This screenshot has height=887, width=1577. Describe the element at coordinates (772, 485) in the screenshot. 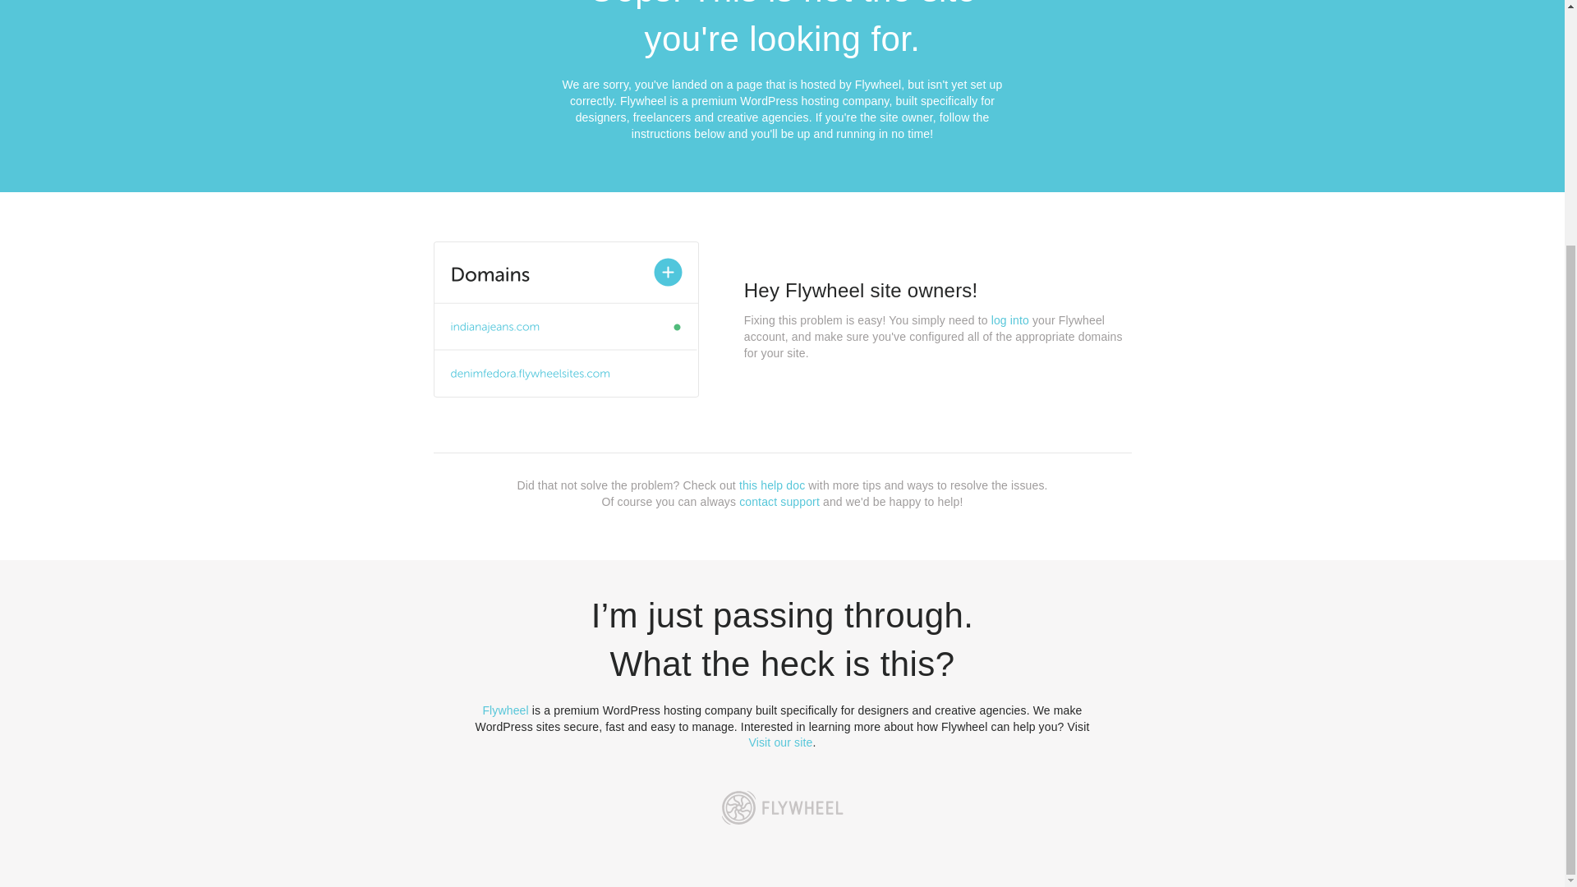

I see `this help doc` at that location.